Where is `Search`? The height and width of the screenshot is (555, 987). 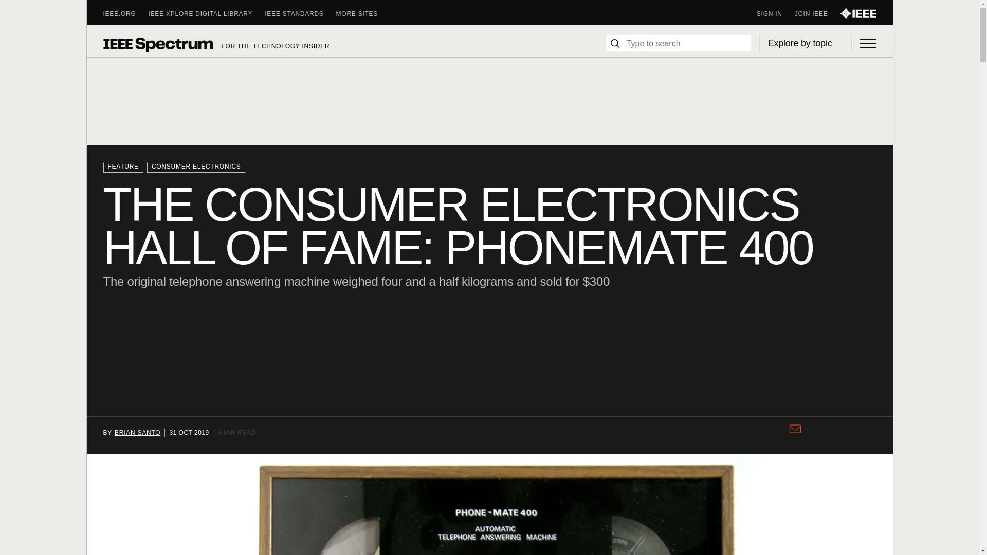
Search is located at coordinates (615, 43).